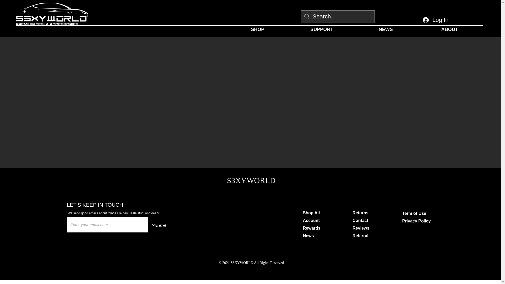 Image resolution: width=505 pixels, height=284 pixels. I want to click on Privacy Policy, so click(416, 221).